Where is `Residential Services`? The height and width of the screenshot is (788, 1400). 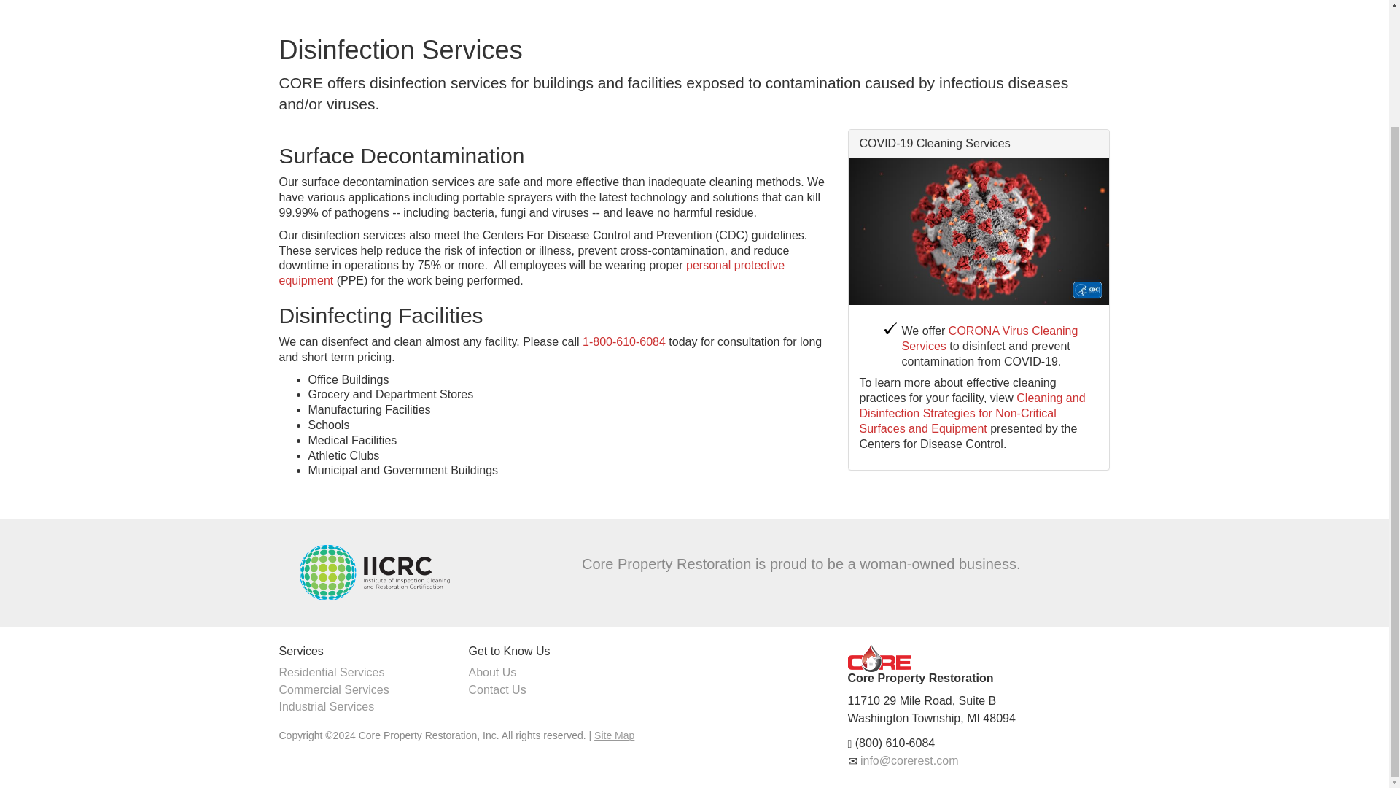
Residential Services is located at coordinates (331, 671).